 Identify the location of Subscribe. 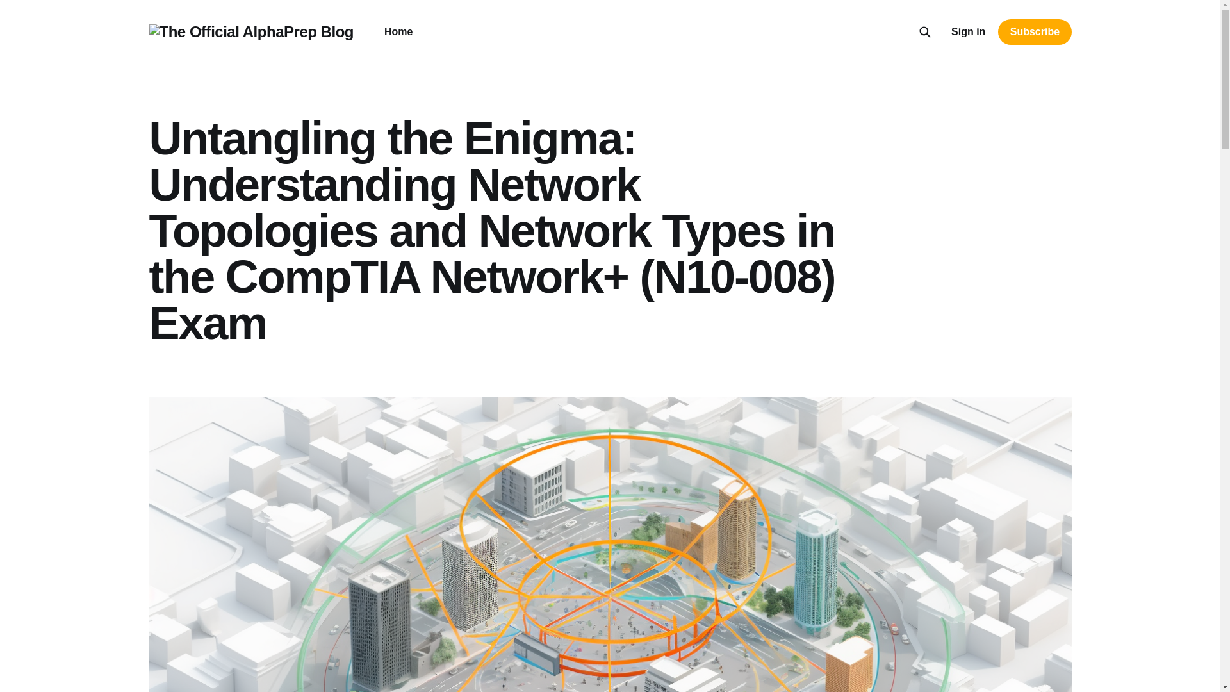
(1034, 32).